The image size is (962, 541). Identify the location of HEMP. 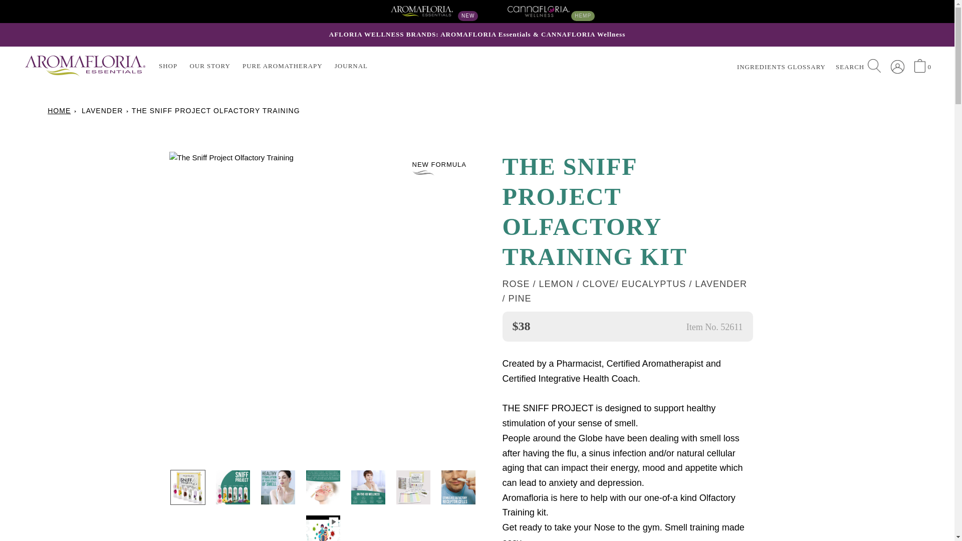
(539, 11).